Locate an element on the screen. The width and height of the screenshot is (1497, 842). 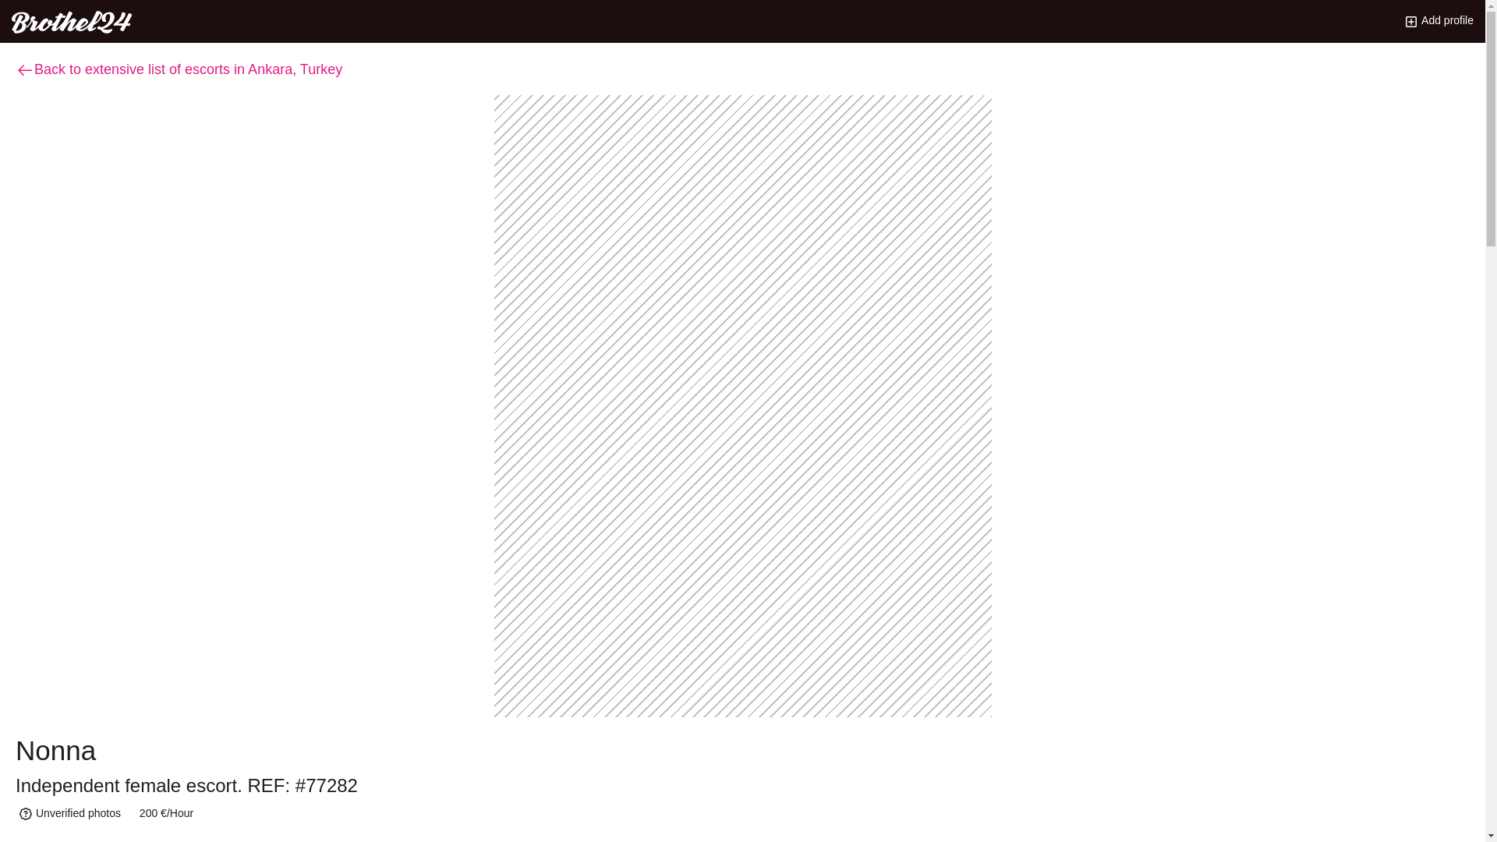
Return to the list is located at coordinates (179, 69).